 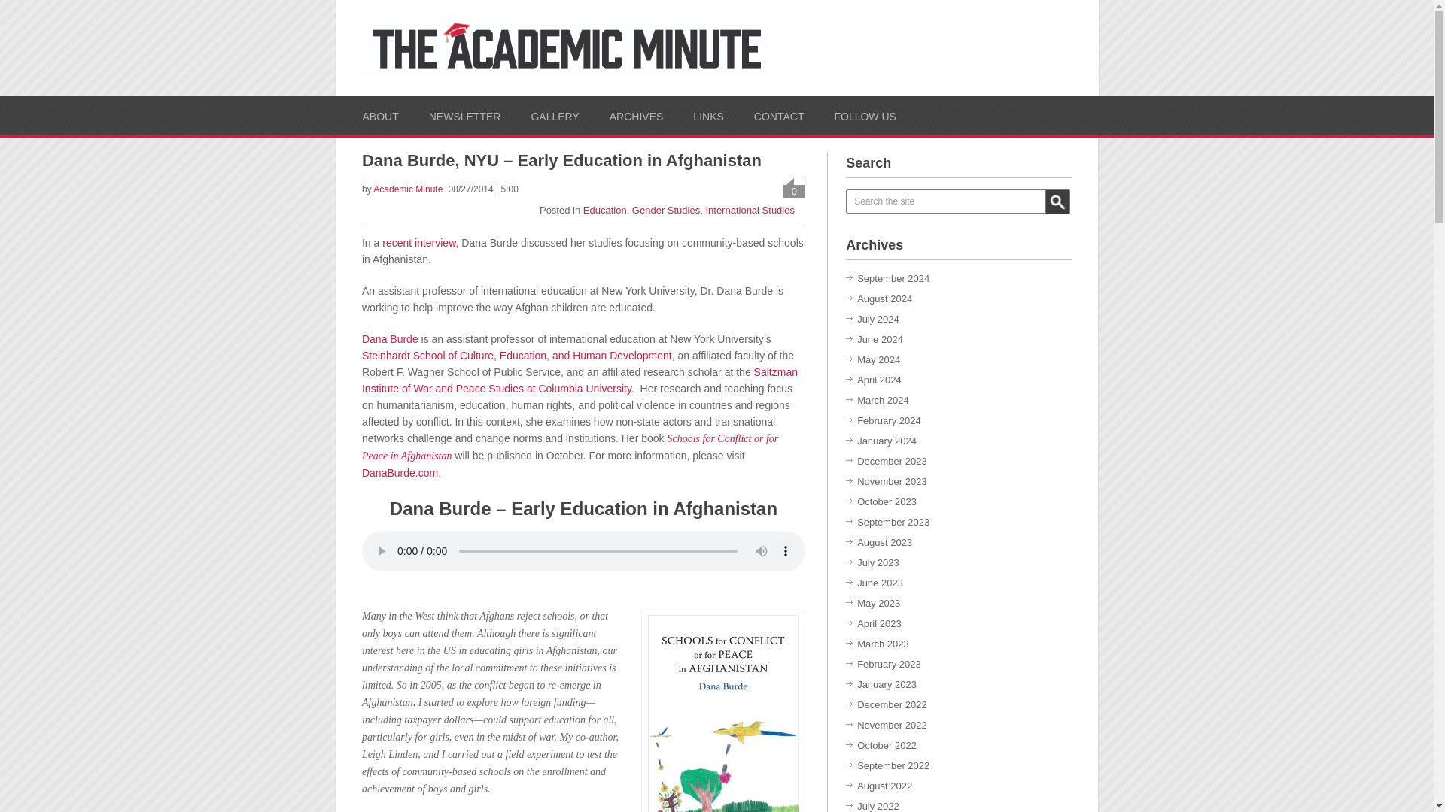 I want to click on GALLERY, so click(x=554, y=116).